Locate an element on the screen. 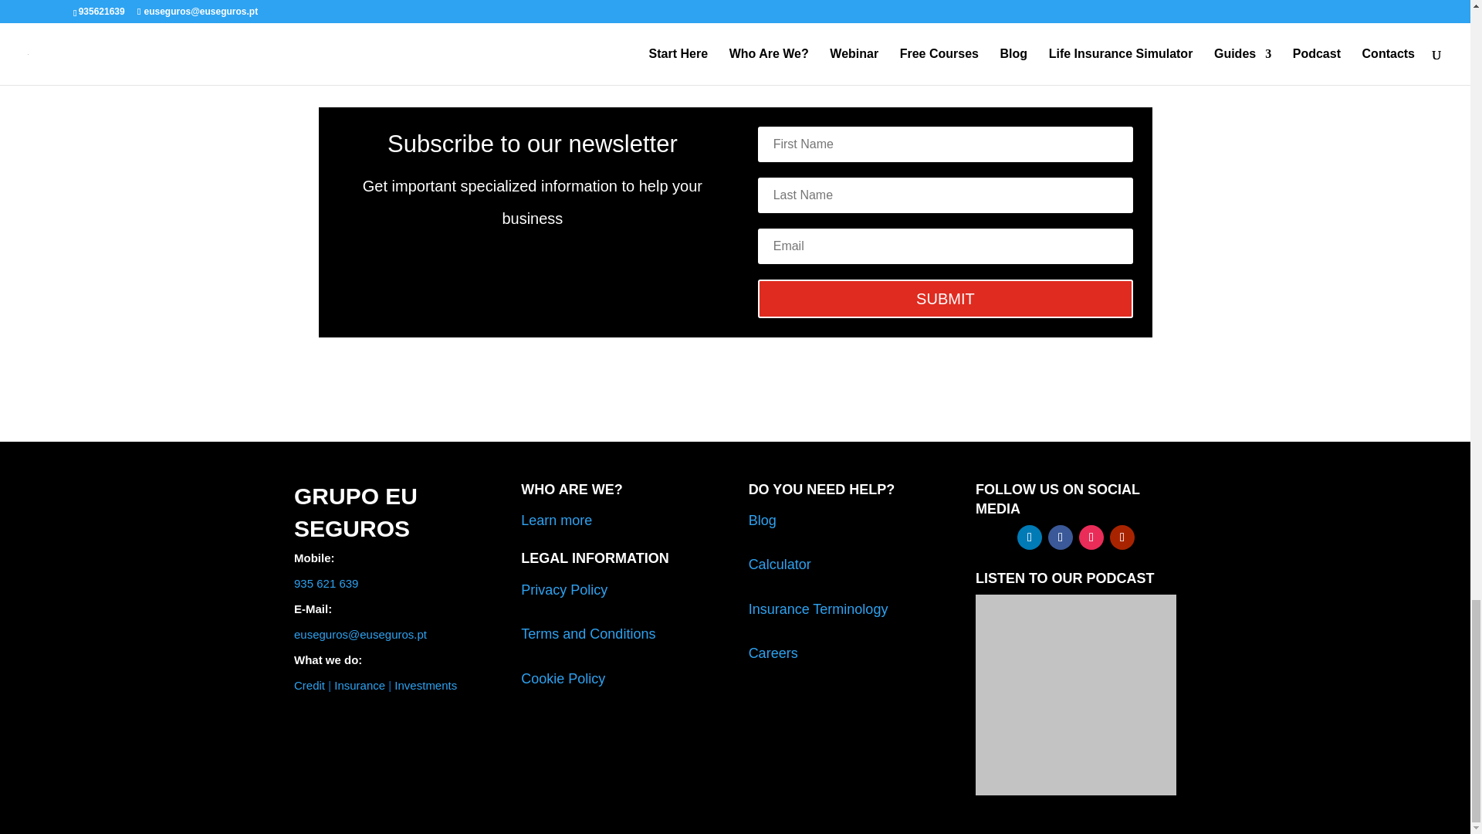 The image size is (1482, 834). Follow on LinkedIn is located at coordinates (1029, 537).